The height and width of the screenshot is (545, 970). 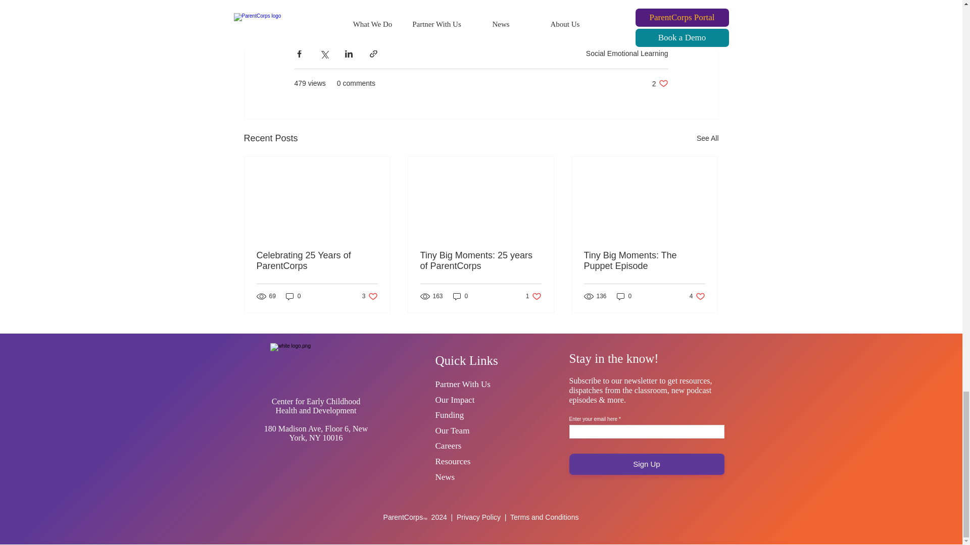 I want to click on See All, so click(x=707, y=138).